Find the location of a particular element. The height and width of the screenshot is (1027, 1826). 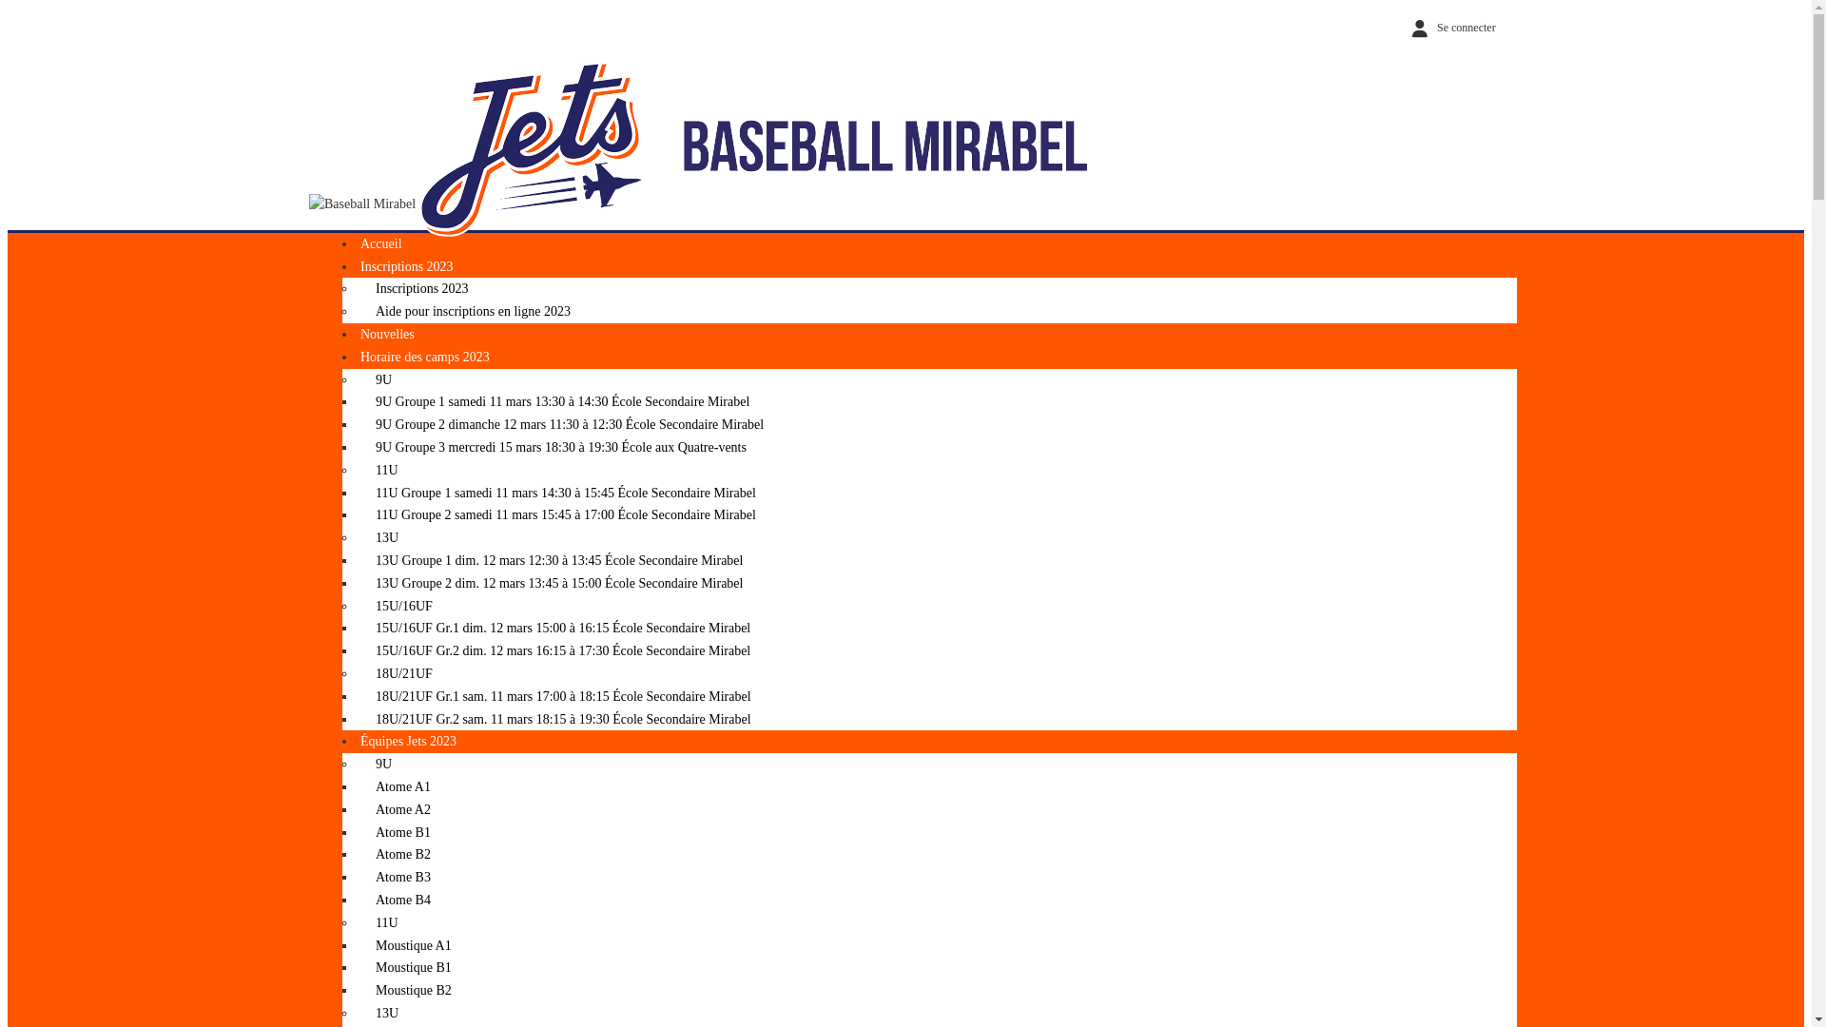

Aide pour inscriptions en ligne 2023 is located at coordinates (466, 312).